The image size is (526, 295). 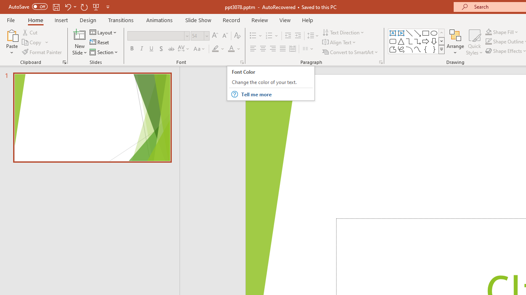 What do you see at coordinates (474, 42) in the screenshot?
I see `Quick Styles` at bounding box center [474, 42].